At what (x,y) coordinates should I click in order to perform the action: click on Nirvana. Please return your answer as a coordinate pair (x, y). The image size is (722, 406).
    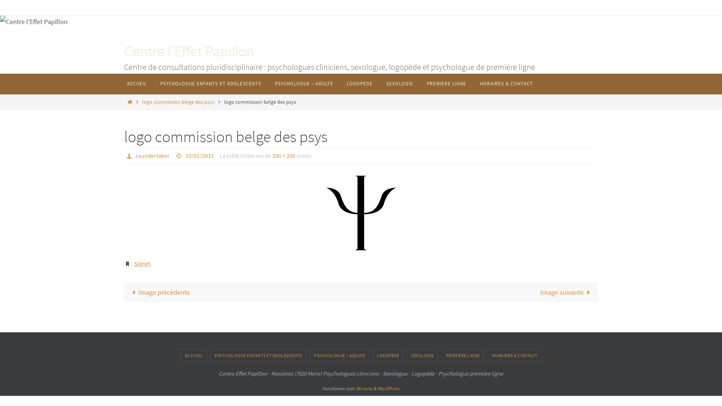
    Looking at the image, I should click on (364, 389).